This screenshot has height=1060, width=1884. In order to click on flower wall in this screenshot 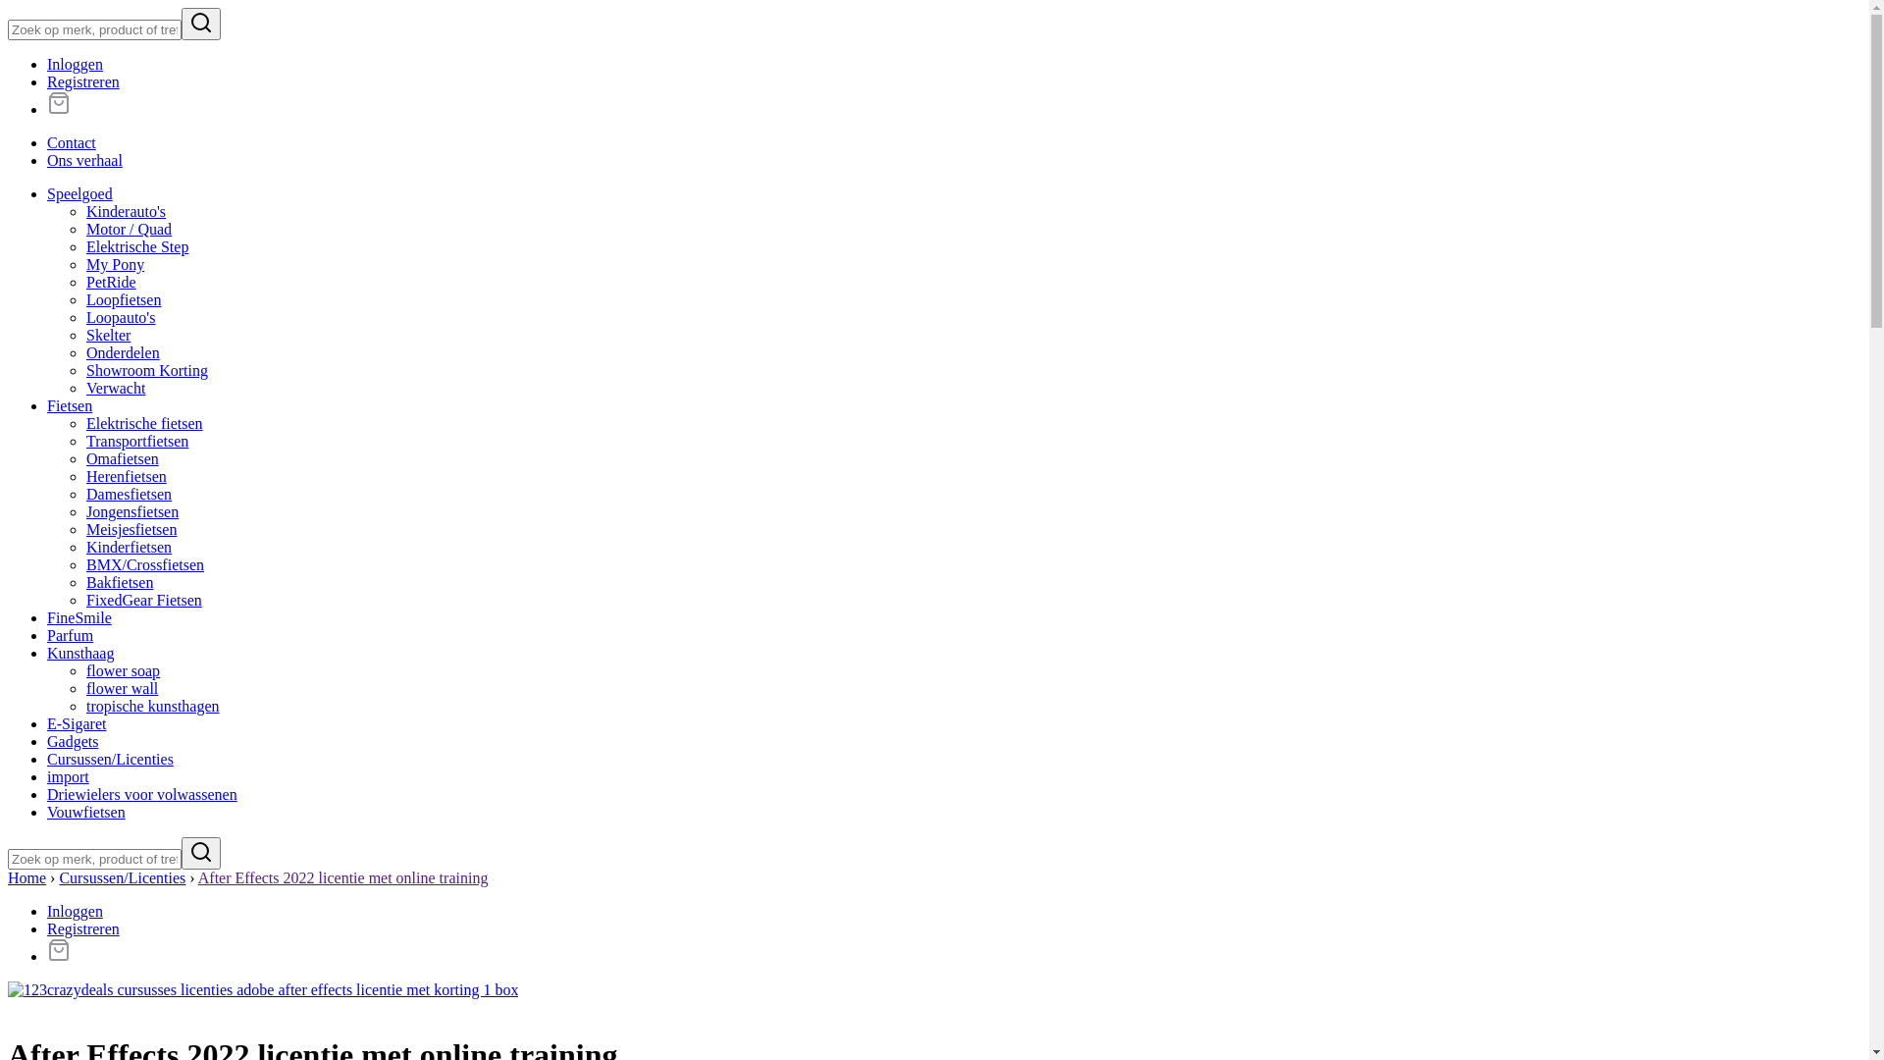, I will do `click(122, 689)`.